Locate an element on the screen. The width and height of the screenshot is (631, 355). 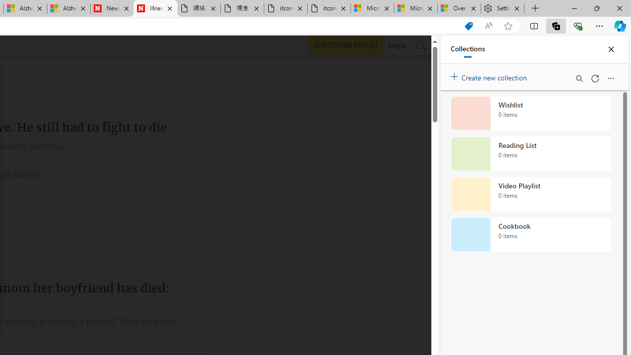
itconcepthk.com/projector_solutions.mp4 is located at coordinates (328, 9).